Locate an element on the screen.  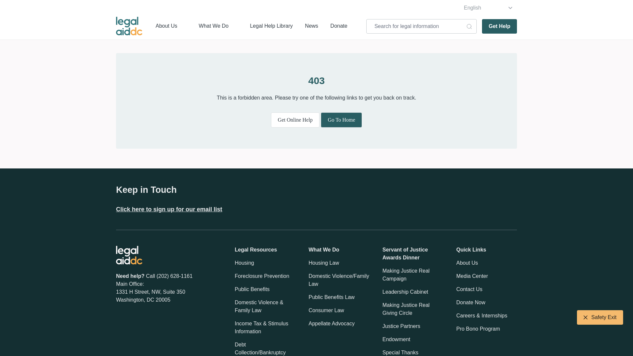
What We Do is located at coordinates (214, 26).